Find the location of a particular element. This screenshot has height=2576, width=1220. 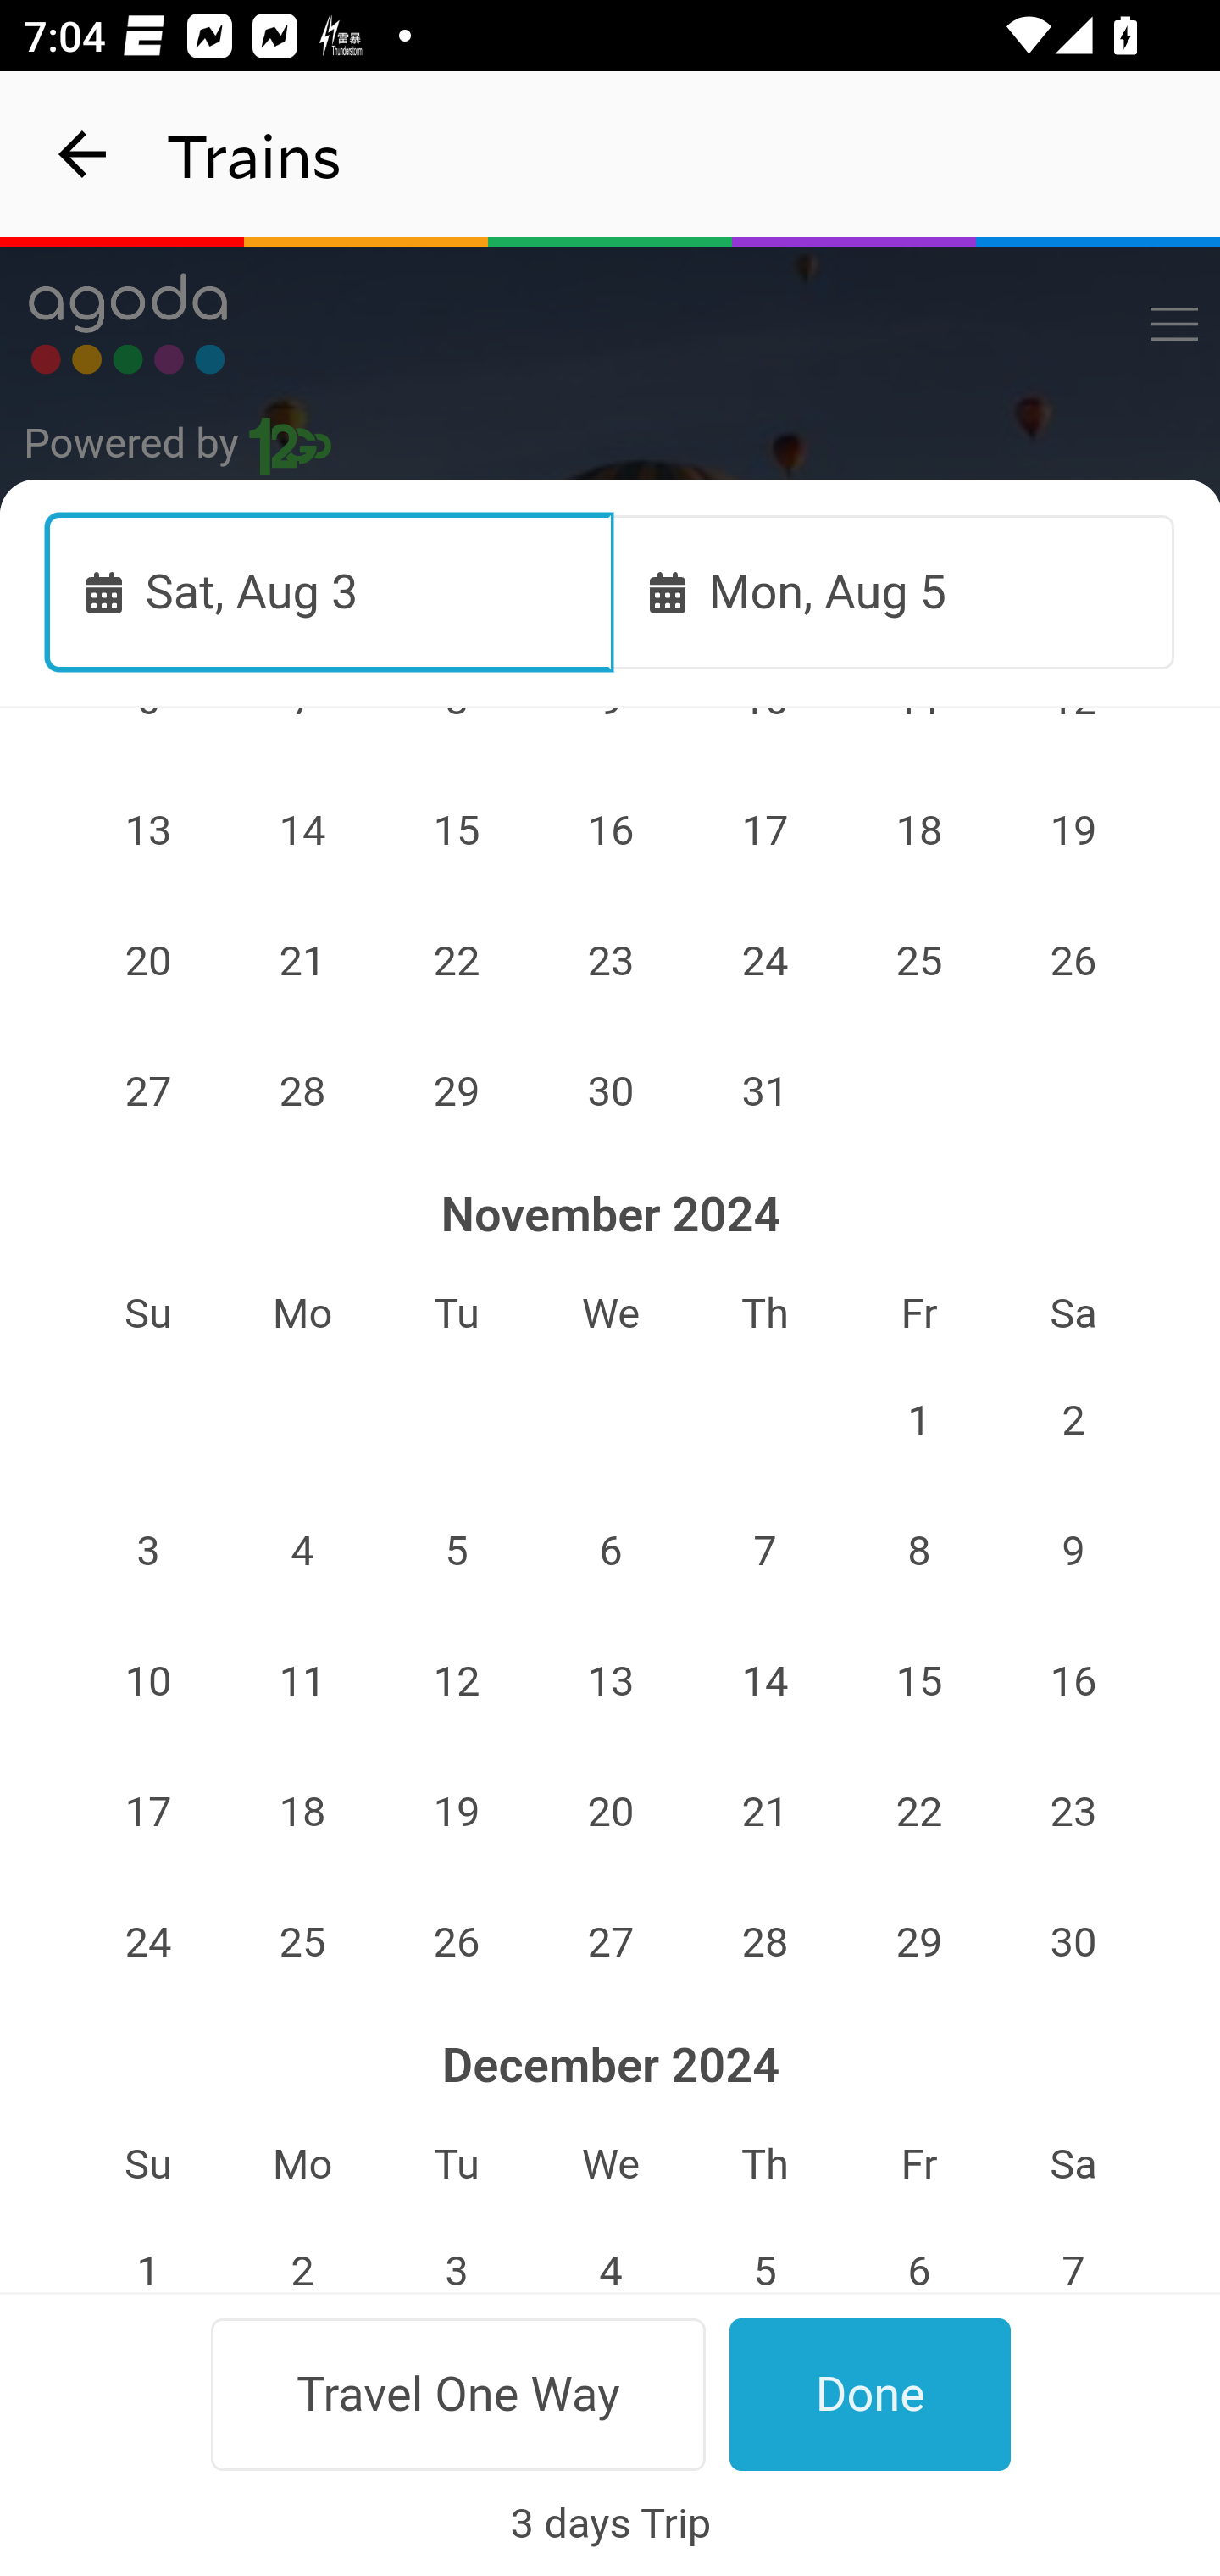

19 is located at coordinates (1074, 830).